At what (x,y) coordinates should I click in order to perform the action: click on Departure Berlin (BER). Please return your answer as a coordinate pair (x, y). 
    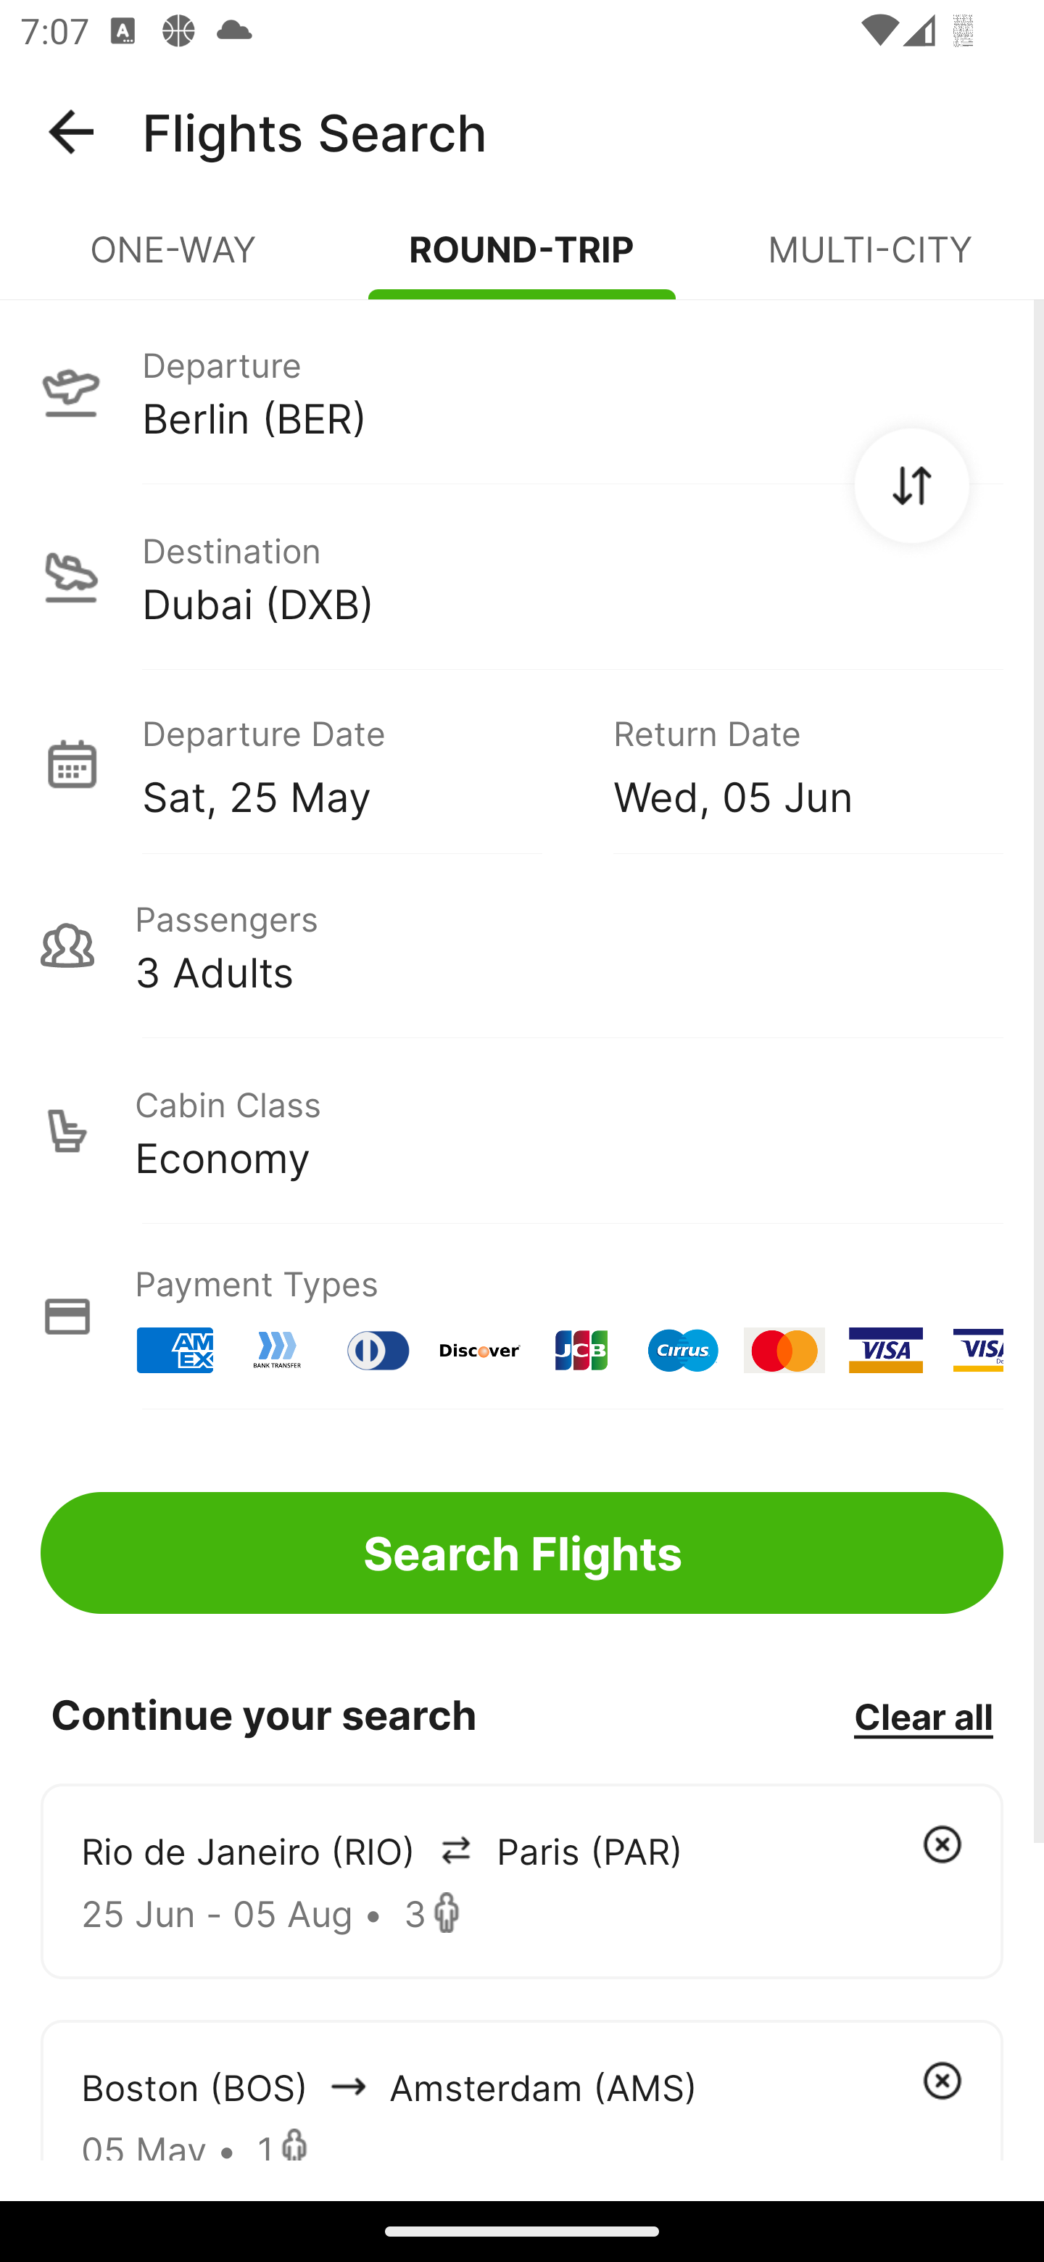
    Looking at the image, I should click on (522, 391).